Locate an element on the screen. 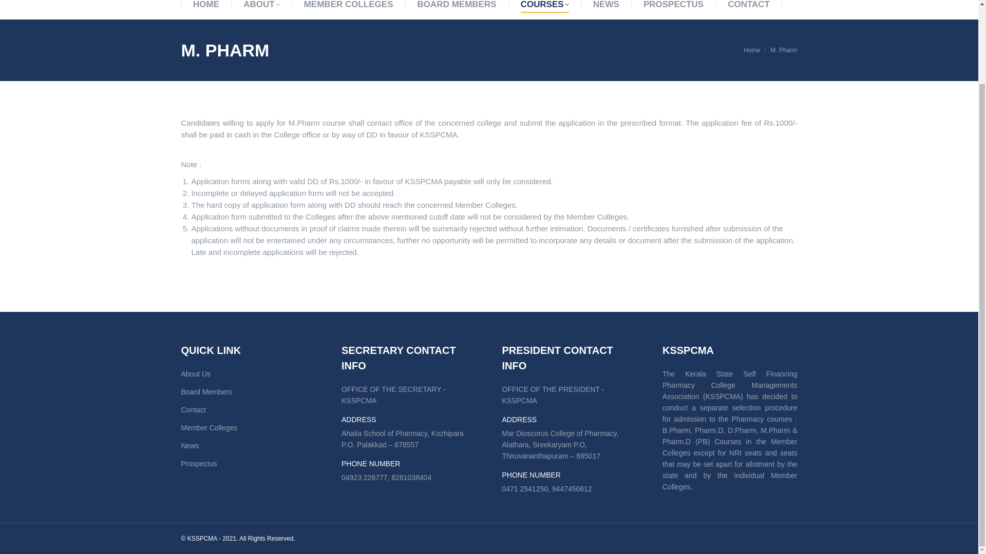 The height and width of the screenshot is (554, 986). MEMBER COLLEGES is located at coordinates (348, 6).